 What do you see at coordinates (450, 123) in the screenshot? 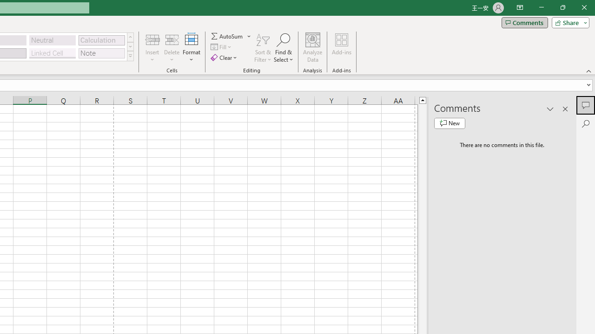
I see `New comment` at bounding box center [450, 123].